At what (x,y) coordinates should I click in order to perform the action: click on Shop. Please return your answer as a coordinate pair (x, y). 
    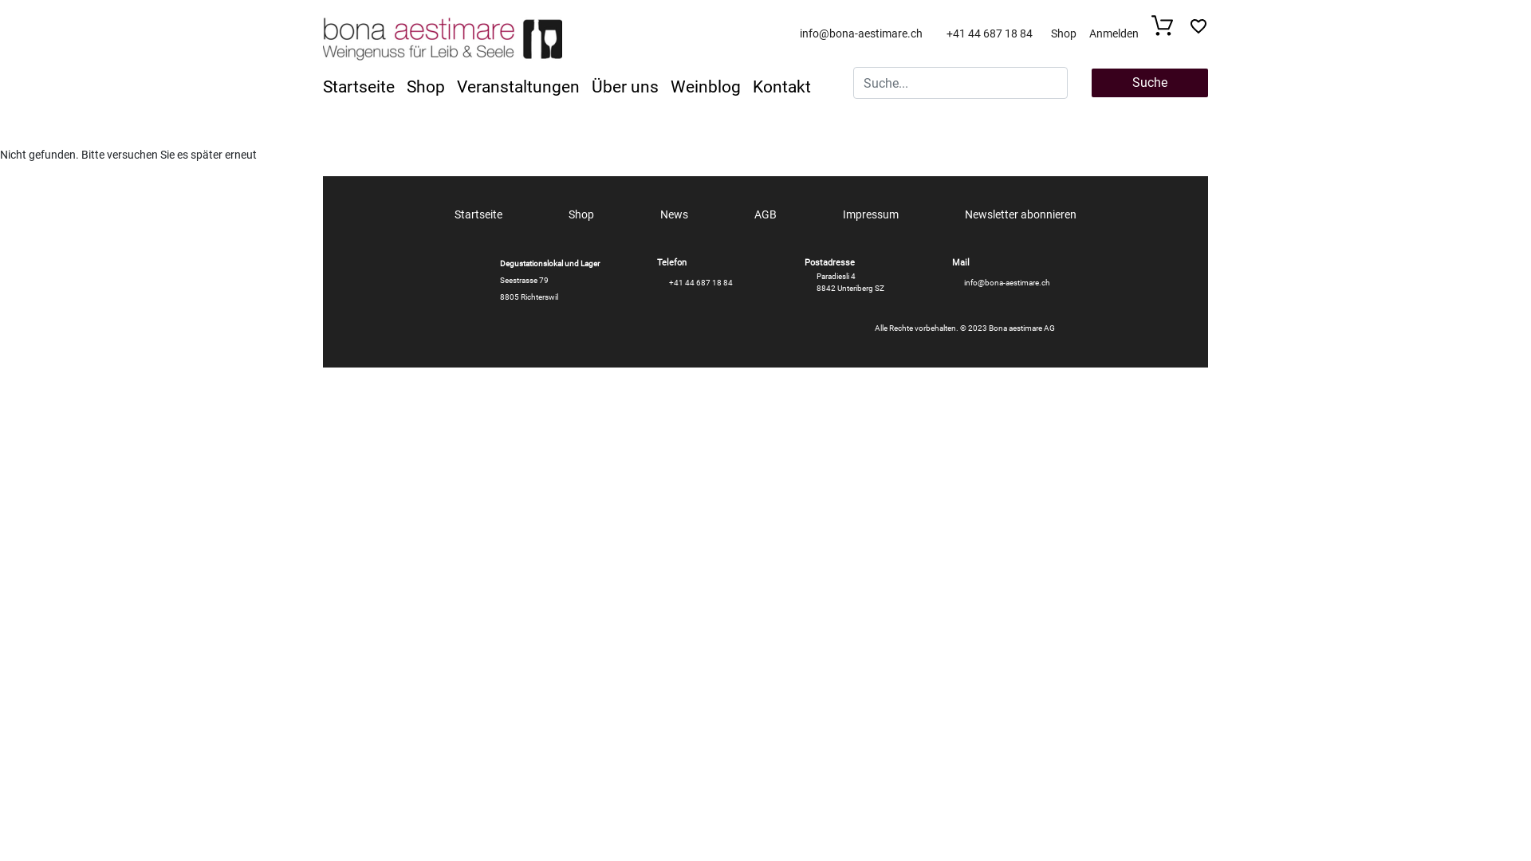
    Looking at the image, I should click on (1064, 33).